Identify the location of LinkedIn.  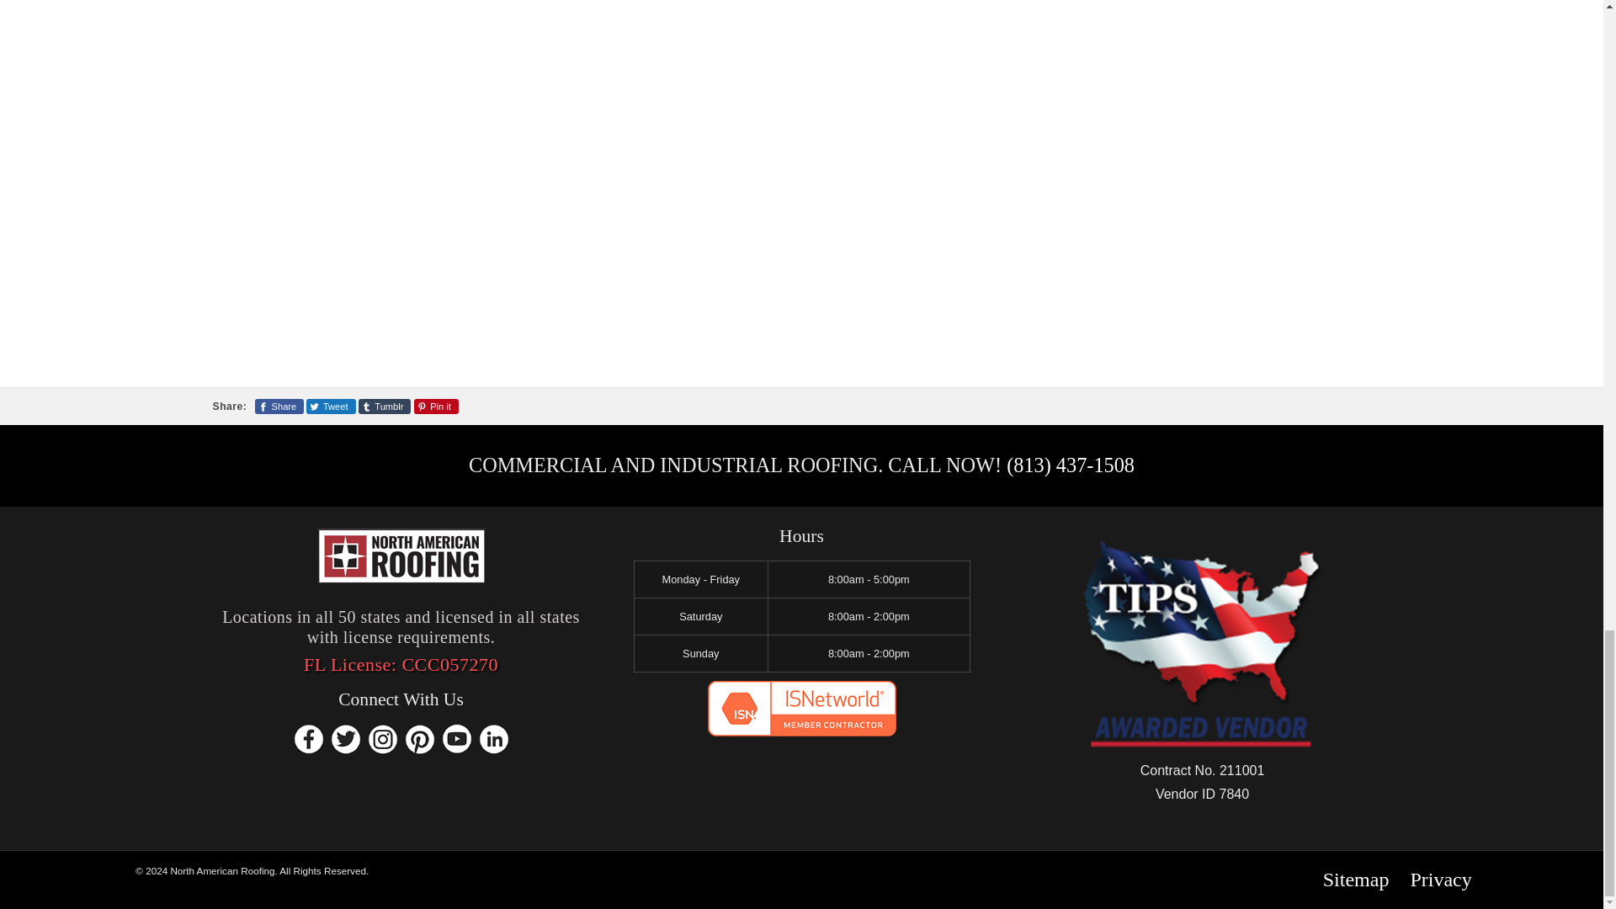
(493, 739).